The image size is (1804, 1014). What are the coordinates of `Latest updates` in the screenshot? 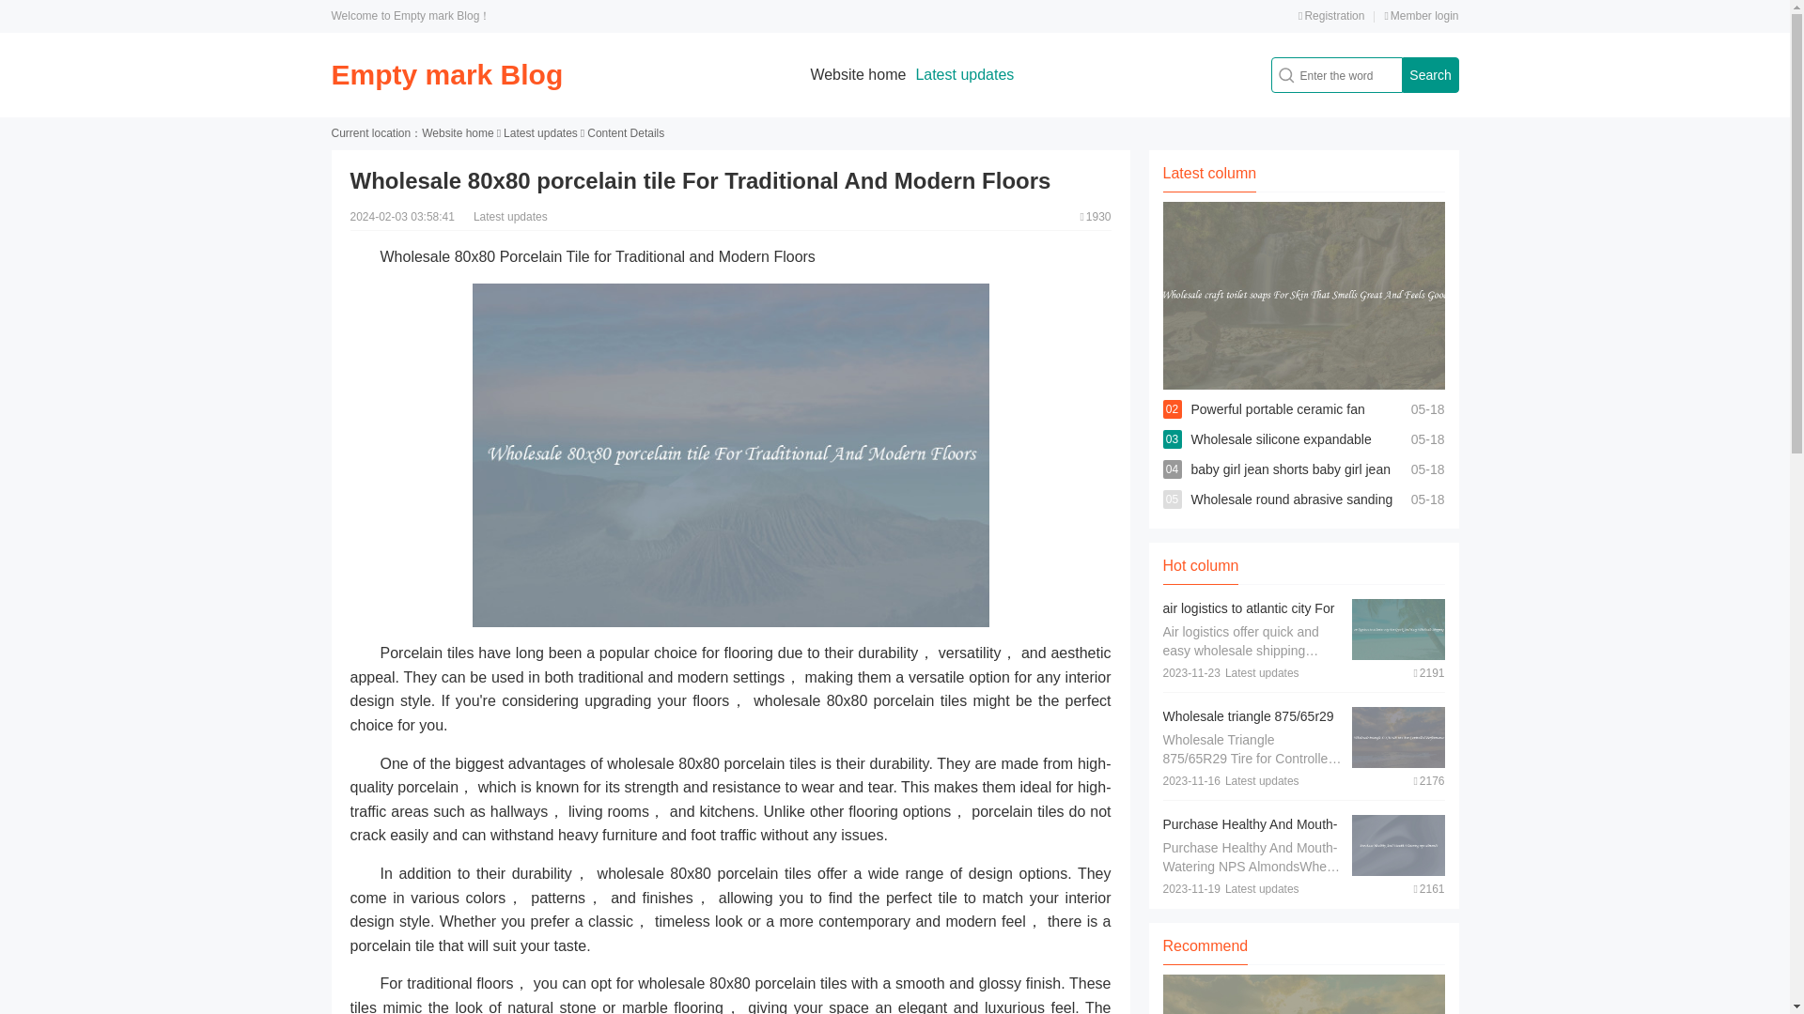 It's located at (964, 74).